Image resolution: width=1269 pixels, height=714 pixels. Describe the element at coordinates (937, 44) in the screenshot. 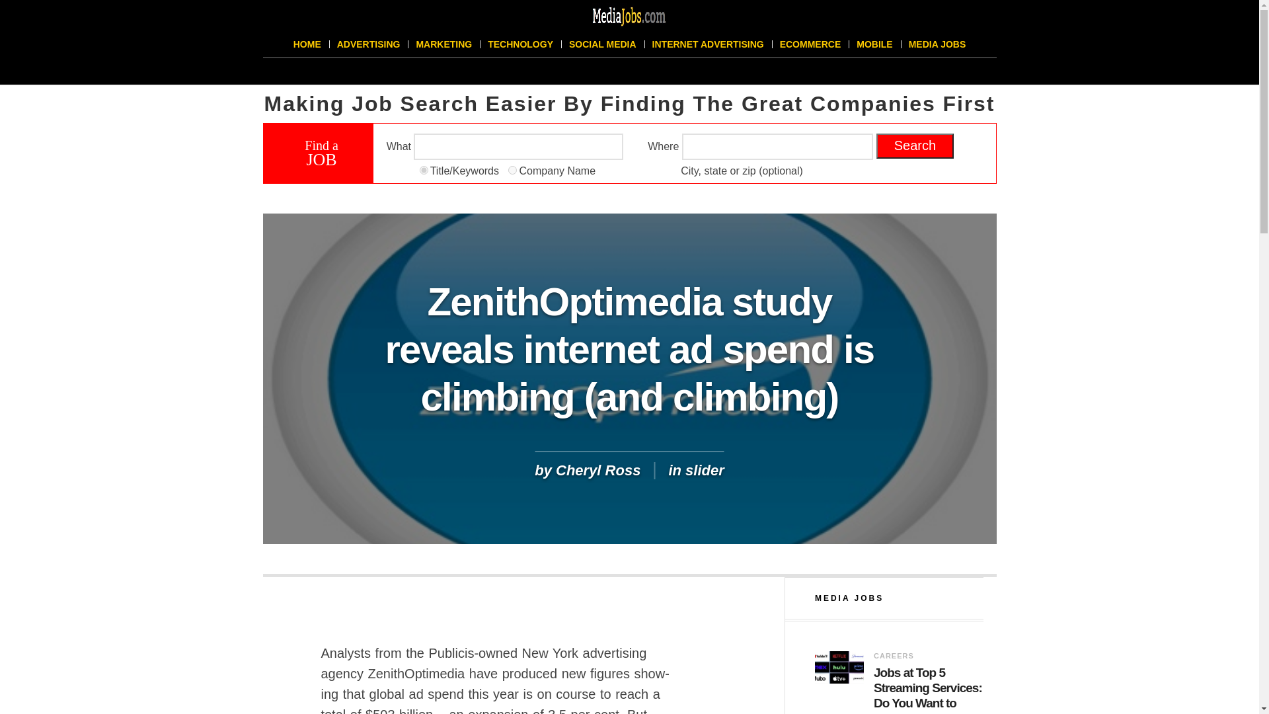

I see `MEDIA JOBS` at that location.